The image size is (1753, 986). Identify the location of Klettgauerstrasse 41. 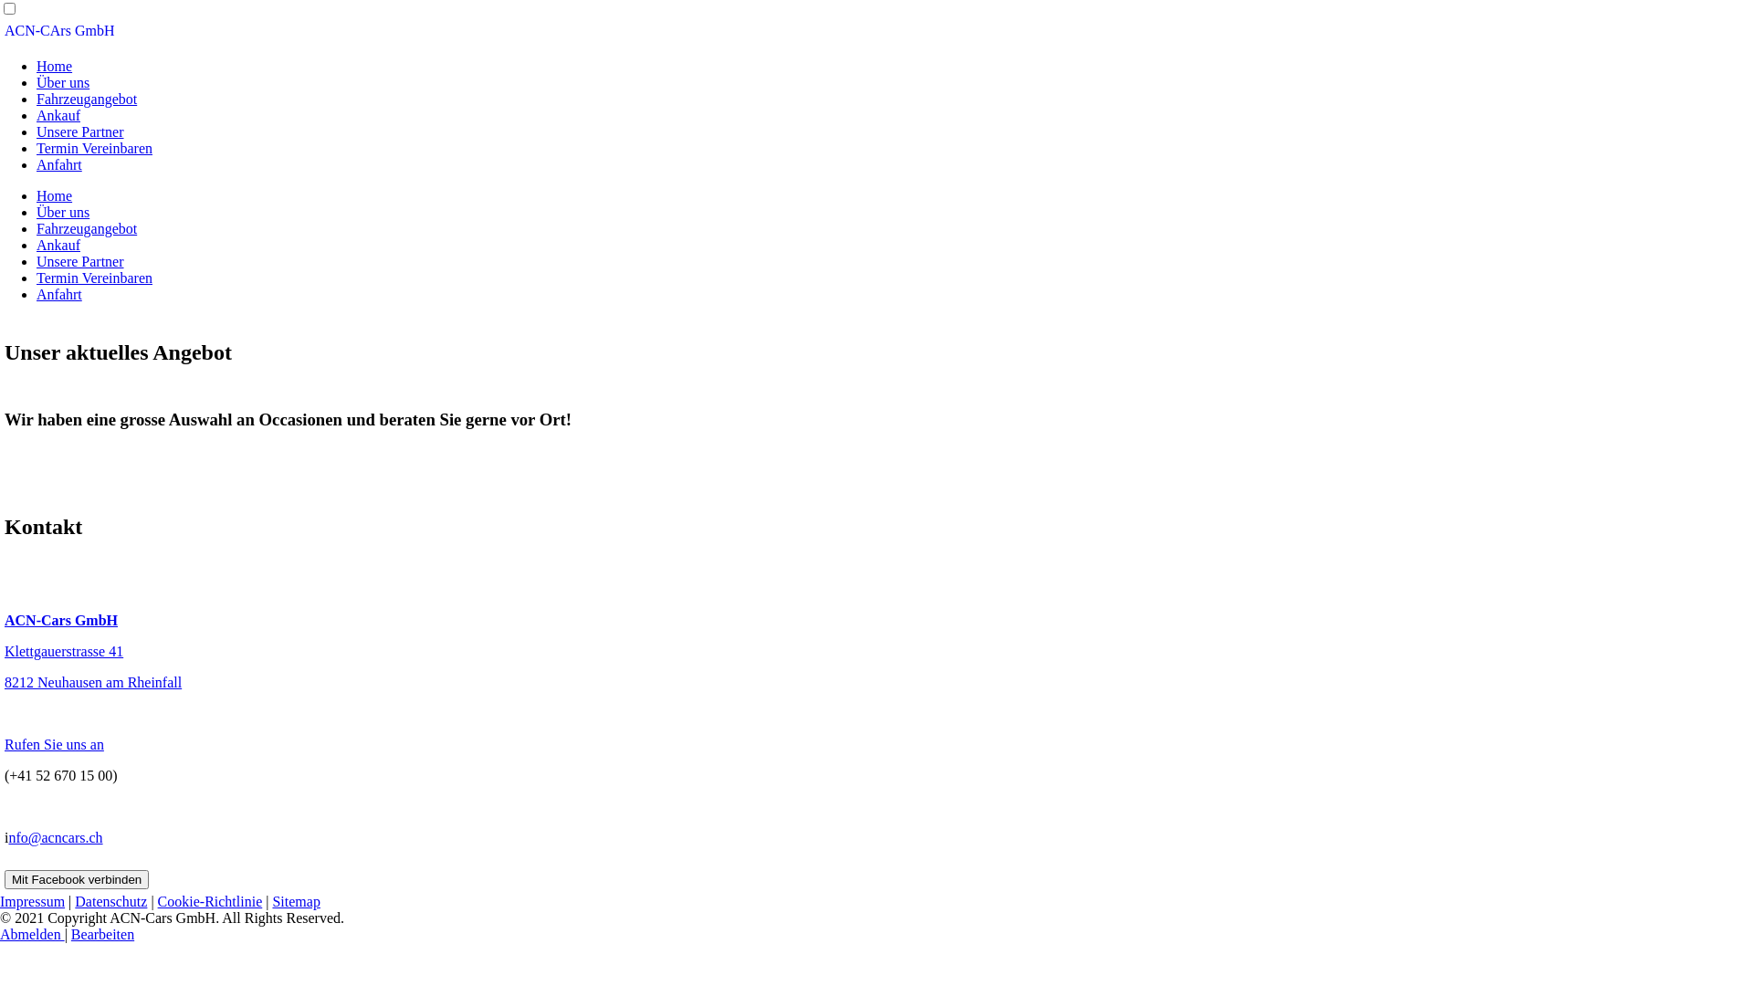
(64, 652).